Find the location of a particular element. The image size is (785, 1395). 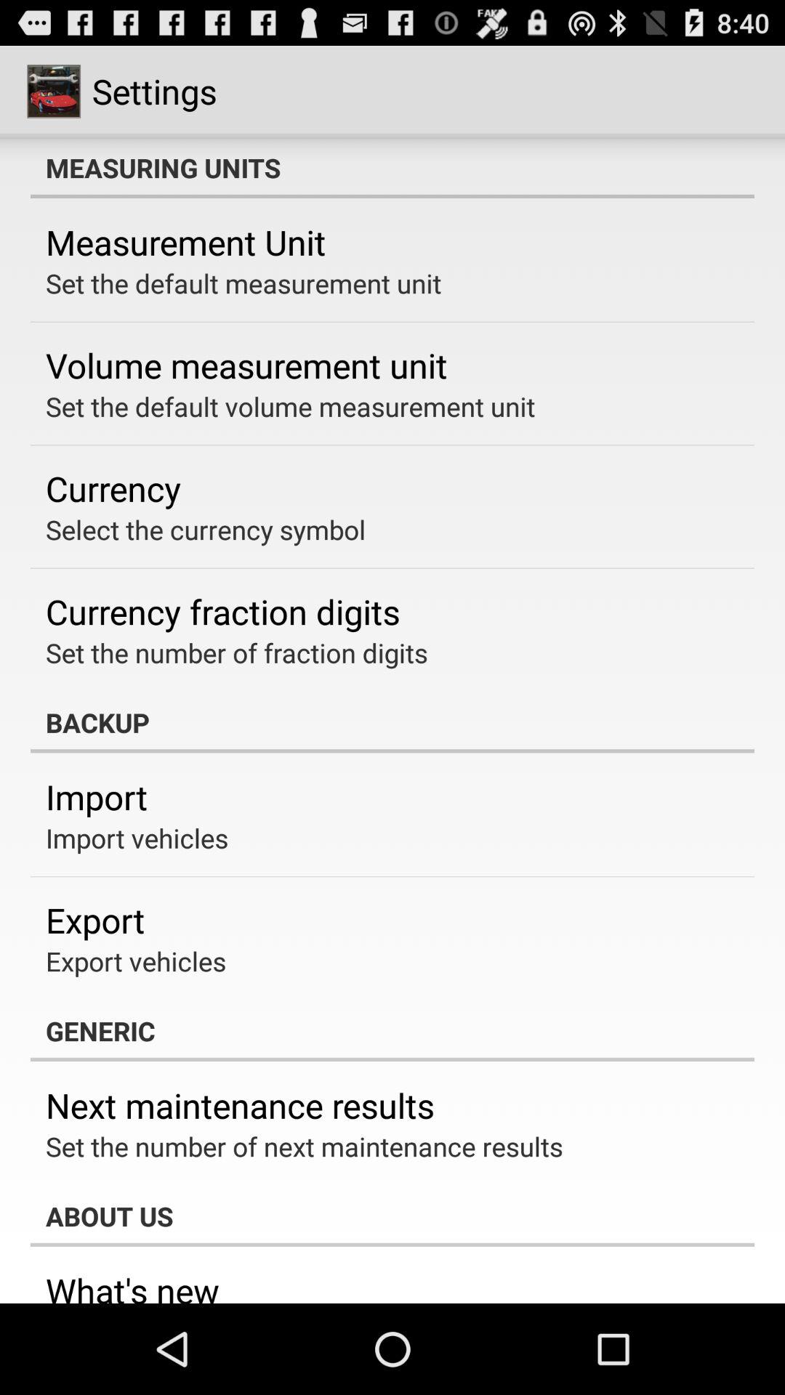

tap icon below the about us item is located at coordinates (132, 1285).